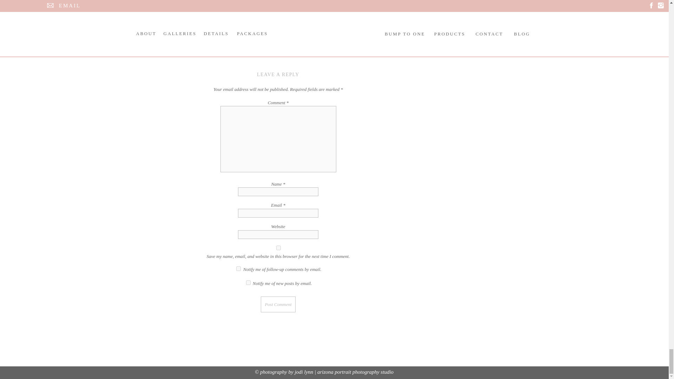 Image resolution: width=674 pixels, height=379 pixels. I want to click on Post Comment, so click(278, 304).